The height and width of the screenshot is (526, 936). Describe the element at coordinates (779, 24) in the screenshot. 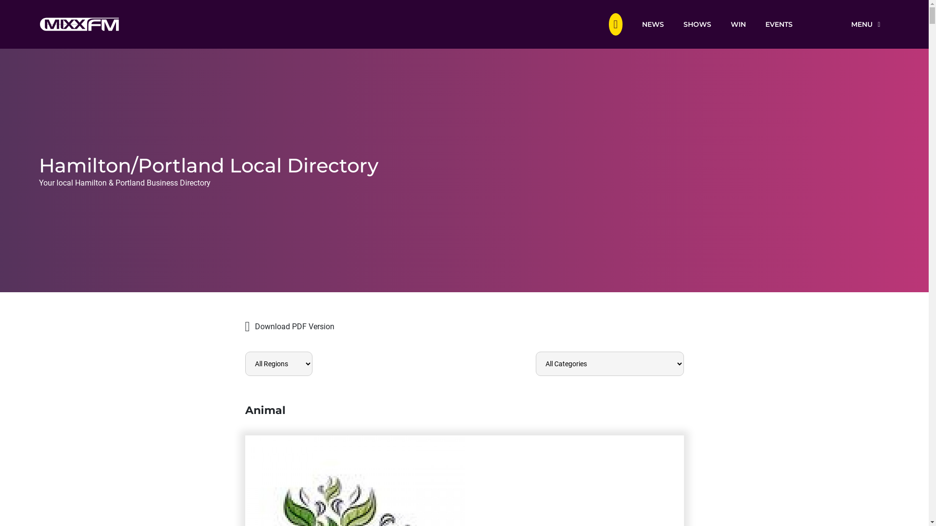

I see `EVENTS` at that location.